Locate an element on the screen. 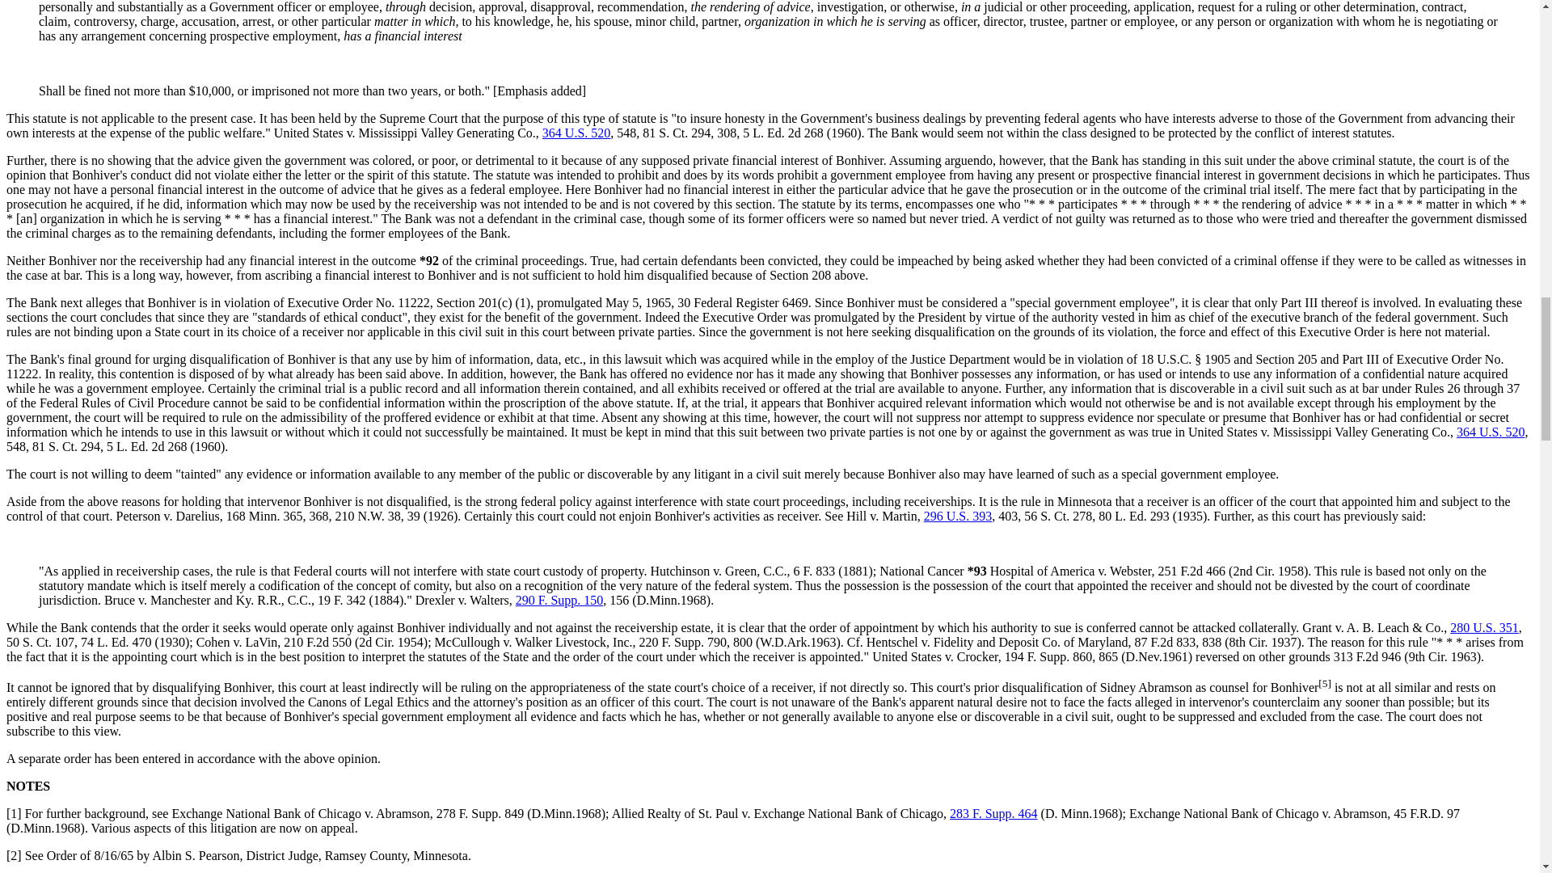 This screenshot has width=1552, height=873. 280 U.S. 351 is located at coordinates (1483, 627).